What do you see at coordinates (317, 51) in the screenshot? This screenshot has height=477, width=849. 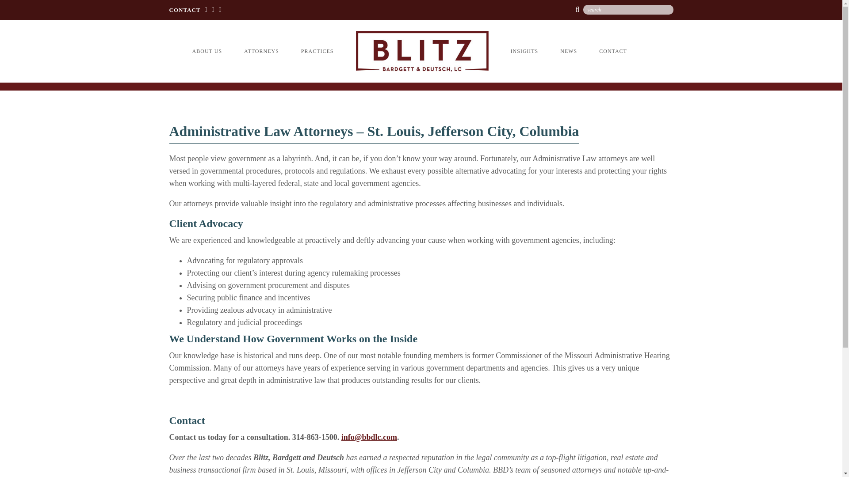 I see `PRACTICES` at bounding box center [317, 51].